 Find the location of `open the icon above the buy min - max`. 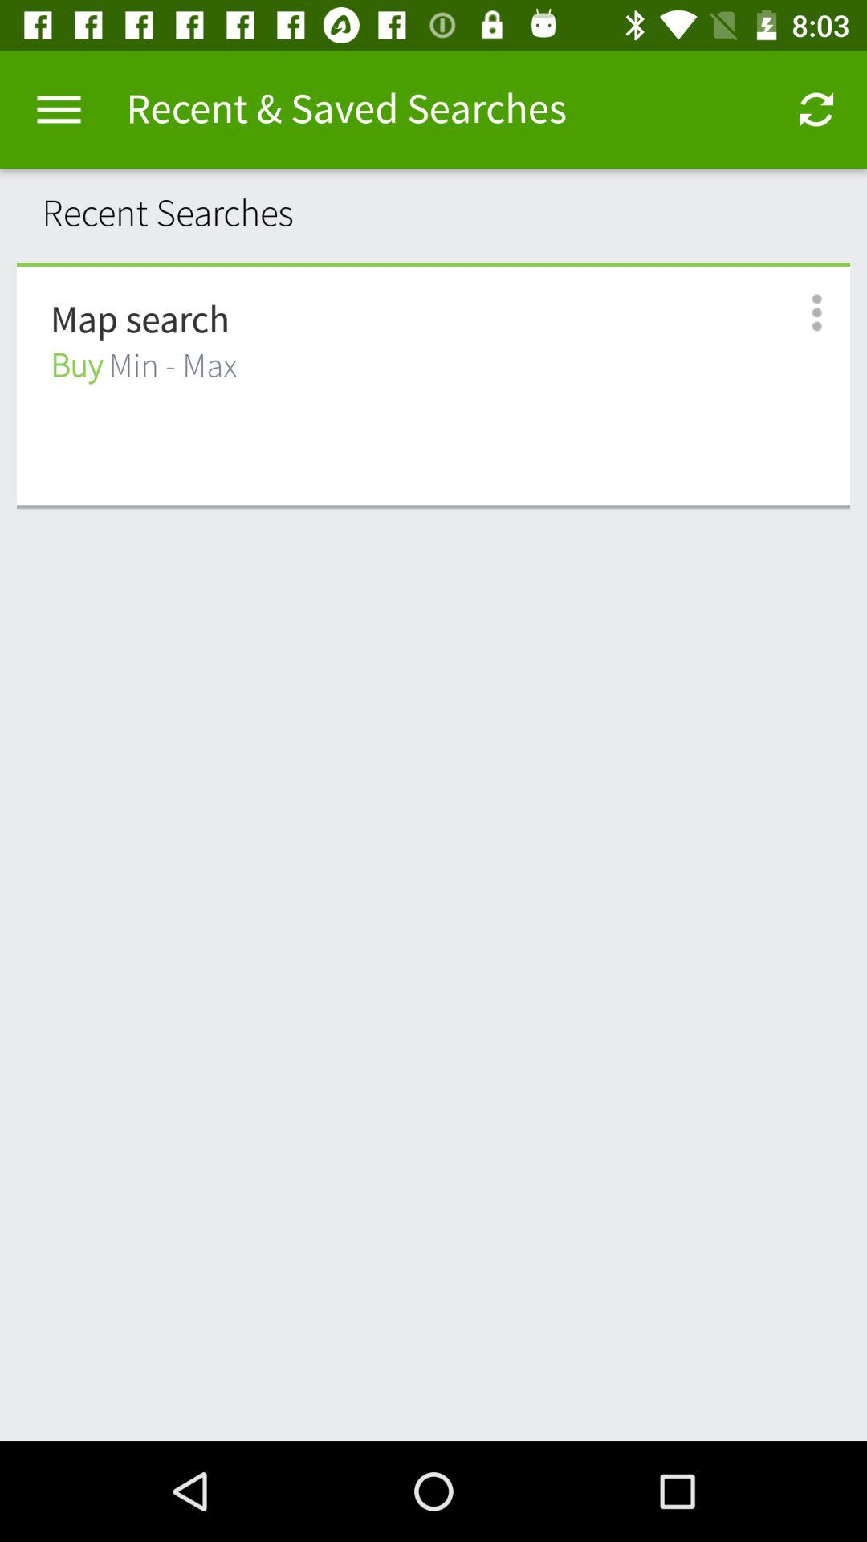

open the icon above the buy min - max is located at coordinates (140, 320).